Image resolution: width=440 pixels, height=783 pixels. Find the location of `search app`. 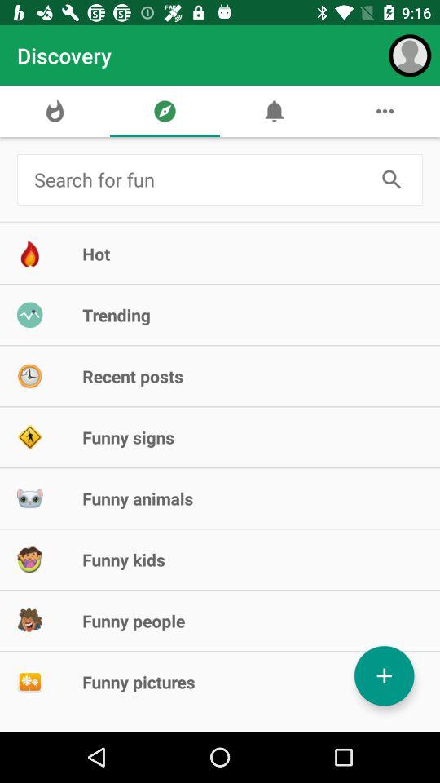

search app is located at coordinates (391, 179).